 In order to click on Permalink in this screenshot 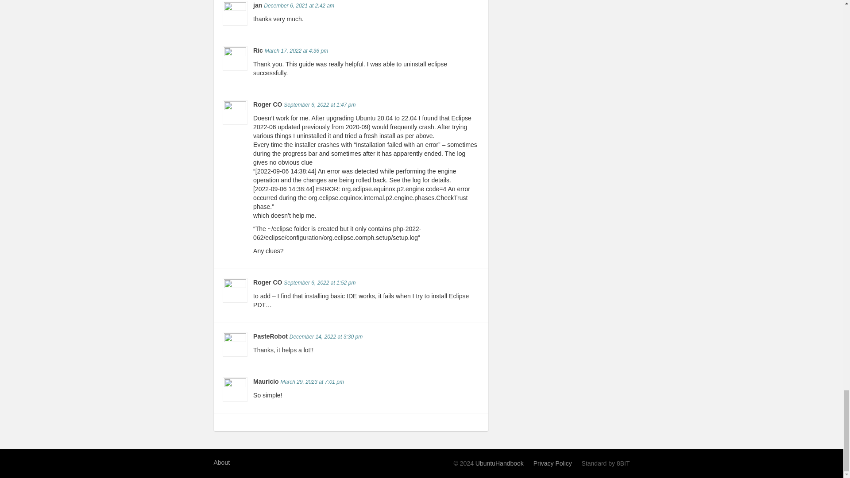, I will do `click(320, 282)`.